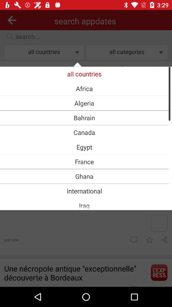 The height and width of the screenshot is (307, 172). Describe the element at coordinates (84, 88) in the screenshot. I see `tap the africa item` at that location.